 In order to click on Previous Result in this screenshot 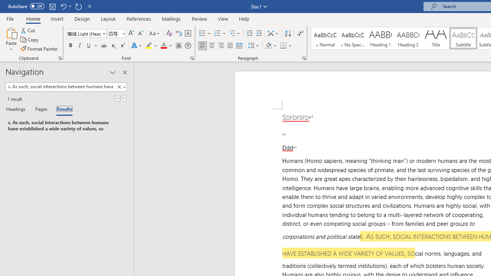, I will do `click(117, 98)`.